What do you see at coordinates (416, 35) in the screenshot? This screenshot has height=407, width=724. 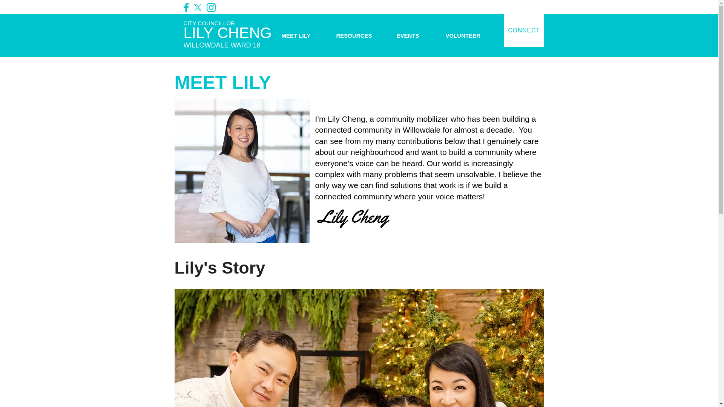 I see `VOLUNTEER` at bounding box center [416, 35].